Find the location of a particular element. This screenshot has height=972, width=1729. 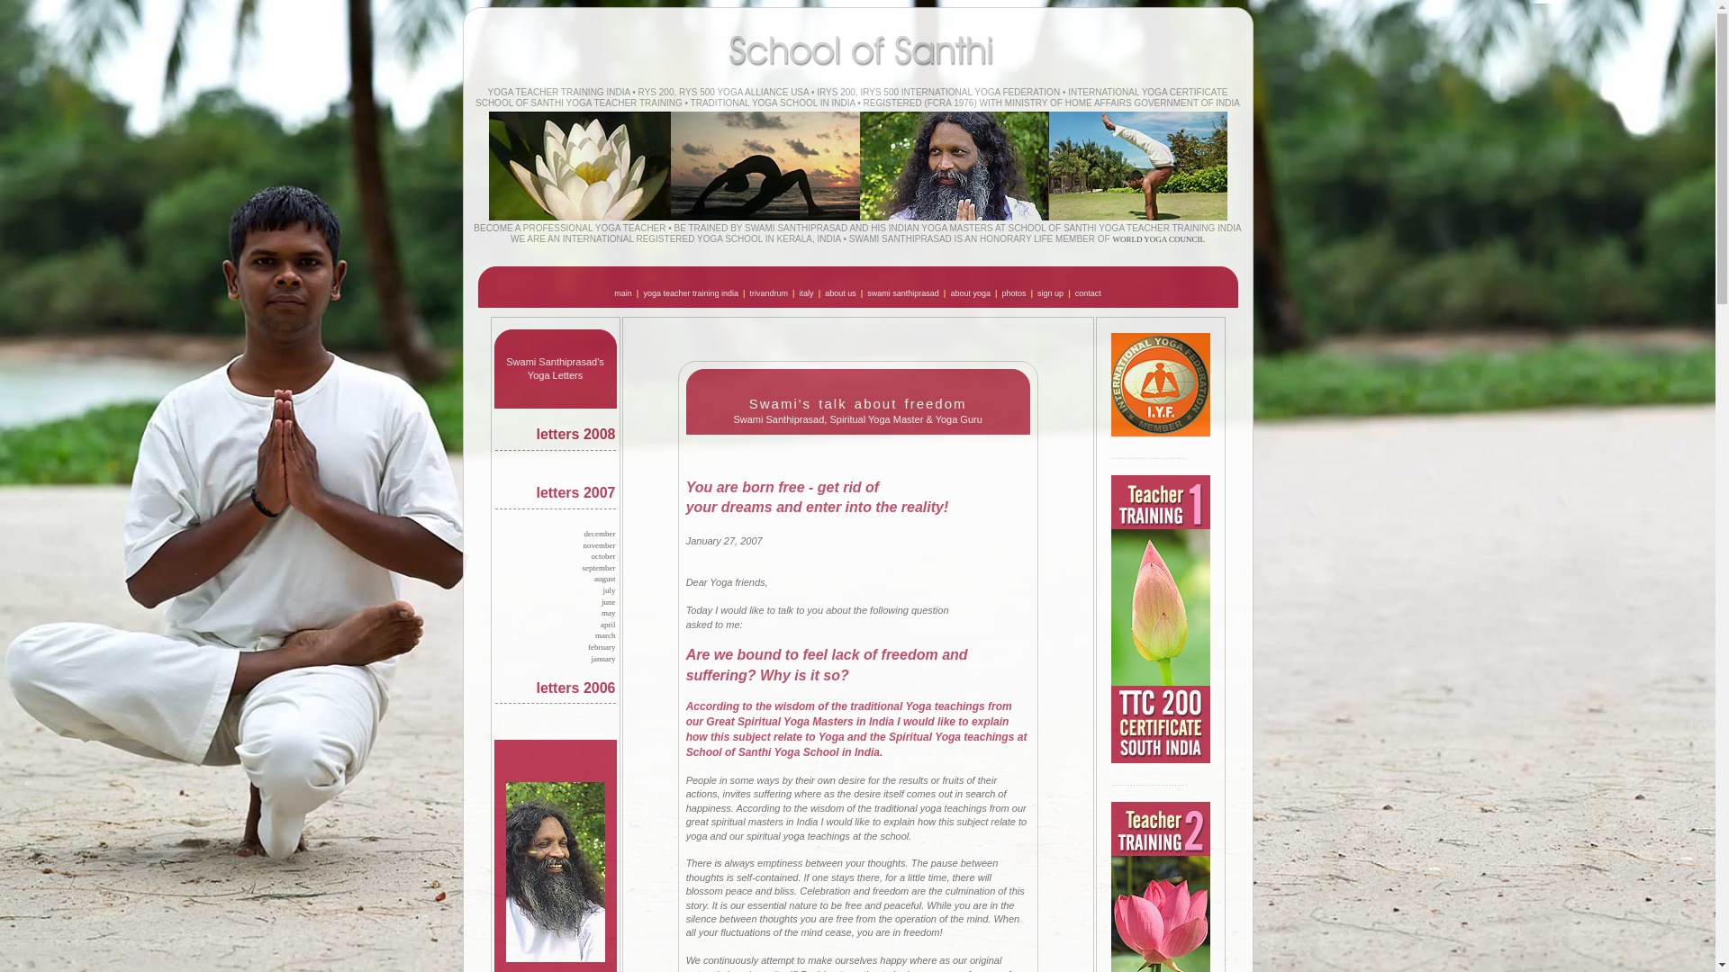

may is located at coordinates (609, 612).